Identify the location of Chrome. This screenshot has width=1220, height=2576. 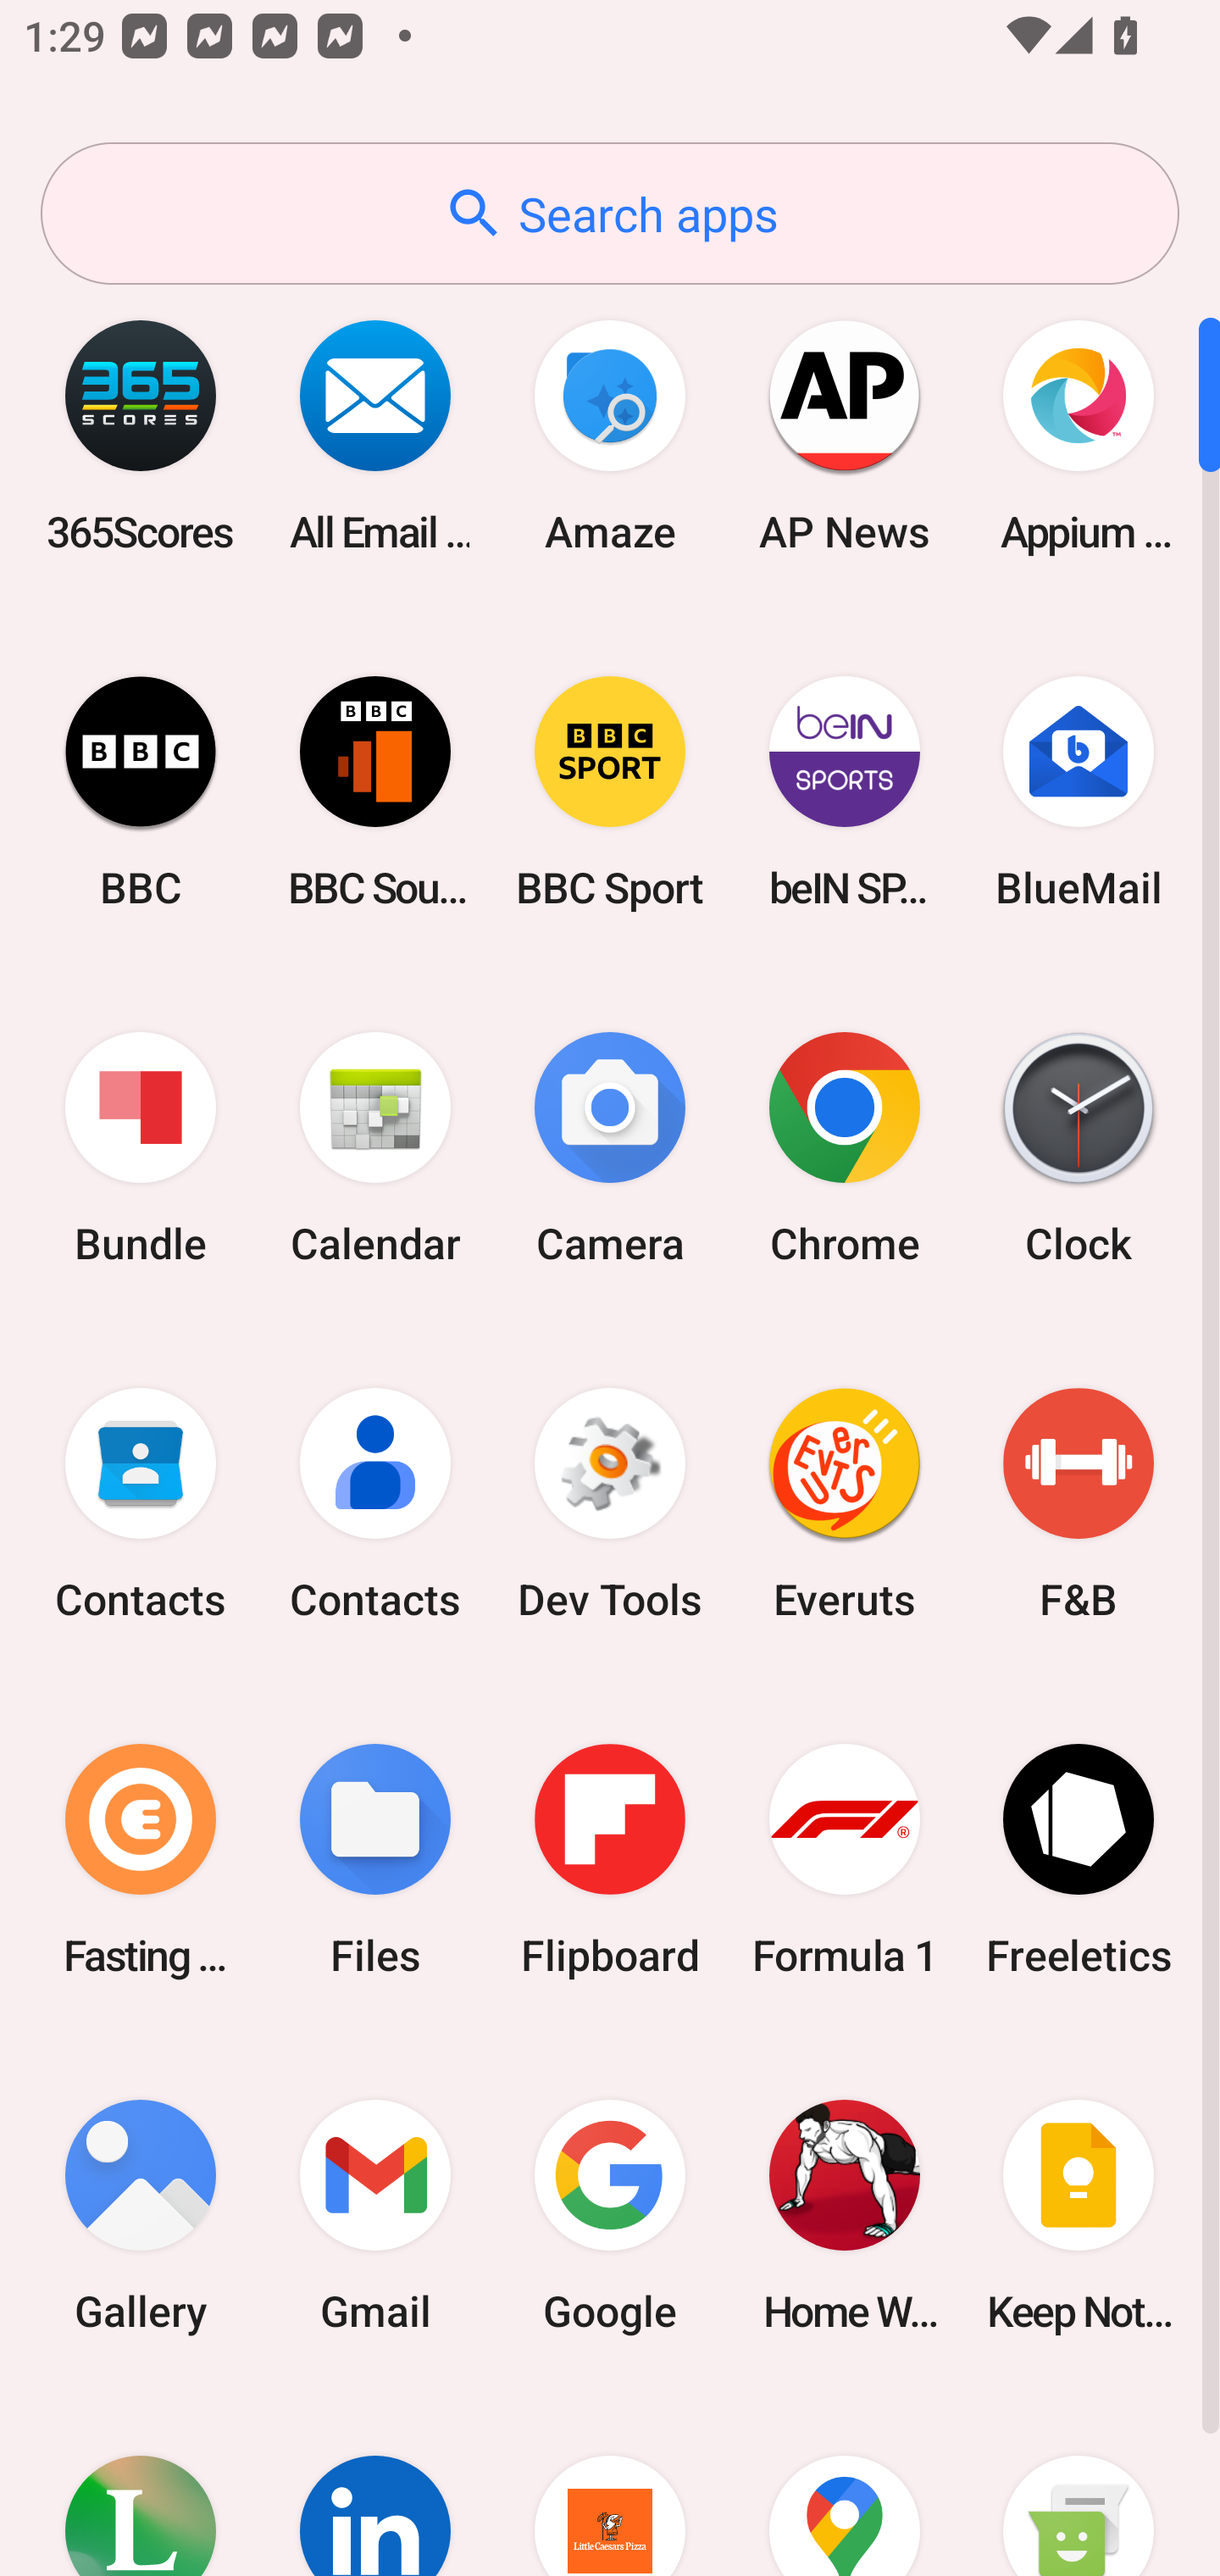
(844, 1149).